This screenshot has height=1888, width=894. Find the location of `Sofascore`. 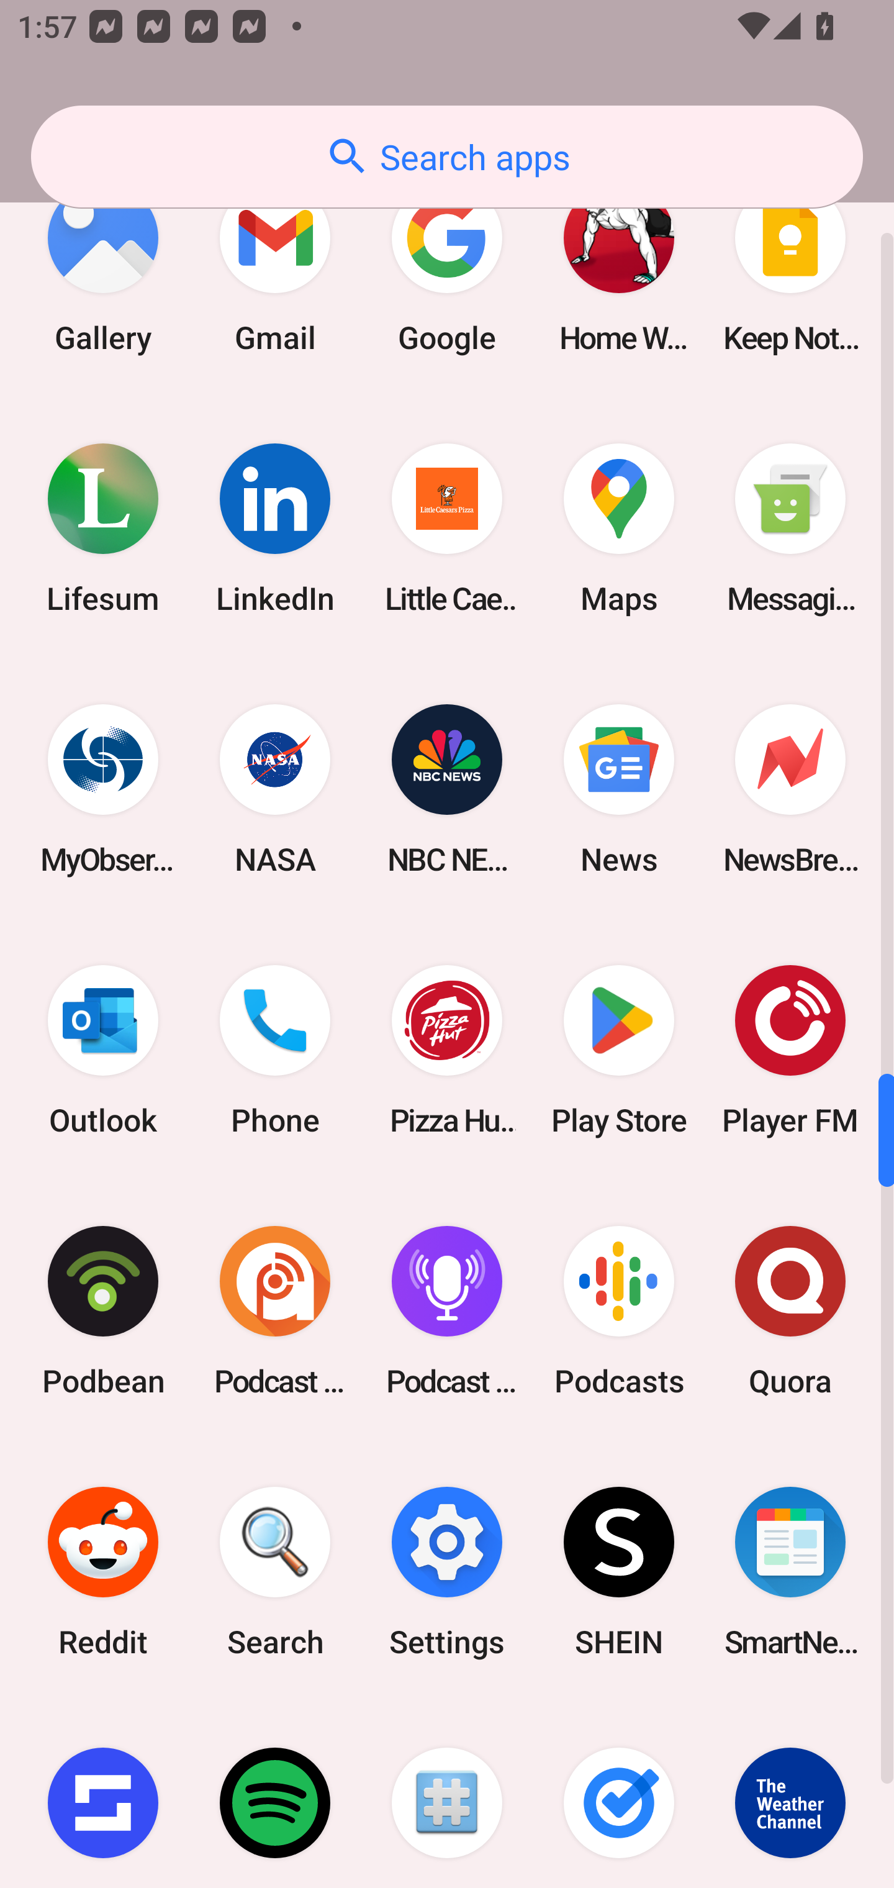

Sofascore is located at coordinates (103, 1795).